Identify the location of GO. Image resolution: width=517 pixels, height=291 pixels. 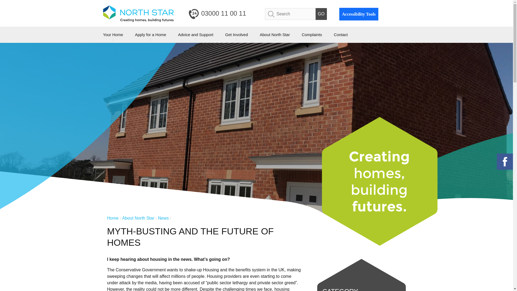
(321, 14).